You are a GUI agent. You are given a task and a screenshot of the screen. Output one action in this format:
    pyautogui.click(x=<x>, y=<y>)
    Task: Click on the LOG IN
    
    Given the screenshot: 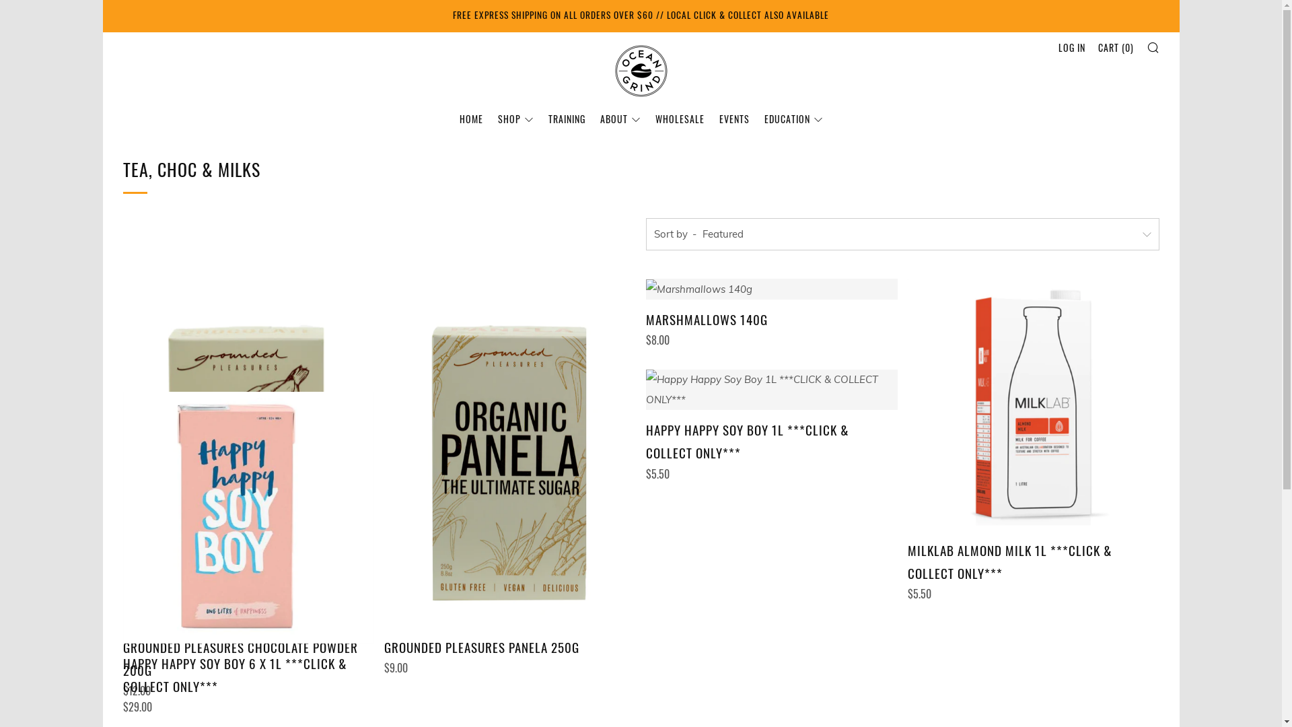 What is the action you would take?
    pyautogui.click(x=1071, y=47)
    